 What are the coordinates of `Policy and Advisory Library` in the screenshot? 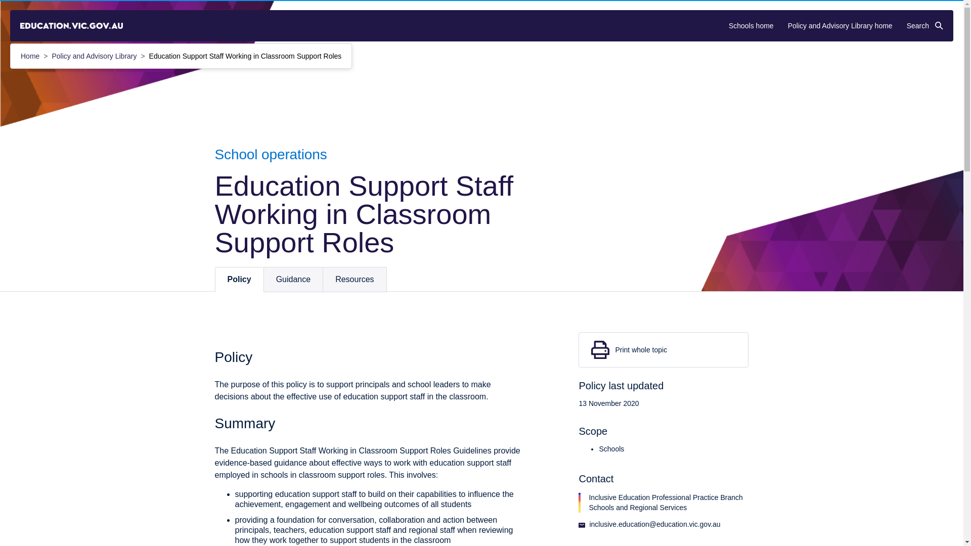 It's located at (95, 56).